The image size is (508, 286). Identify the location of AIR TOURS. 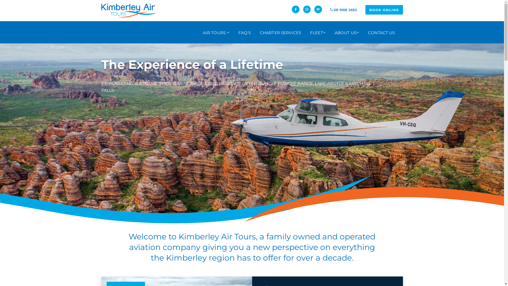
(216, 32).